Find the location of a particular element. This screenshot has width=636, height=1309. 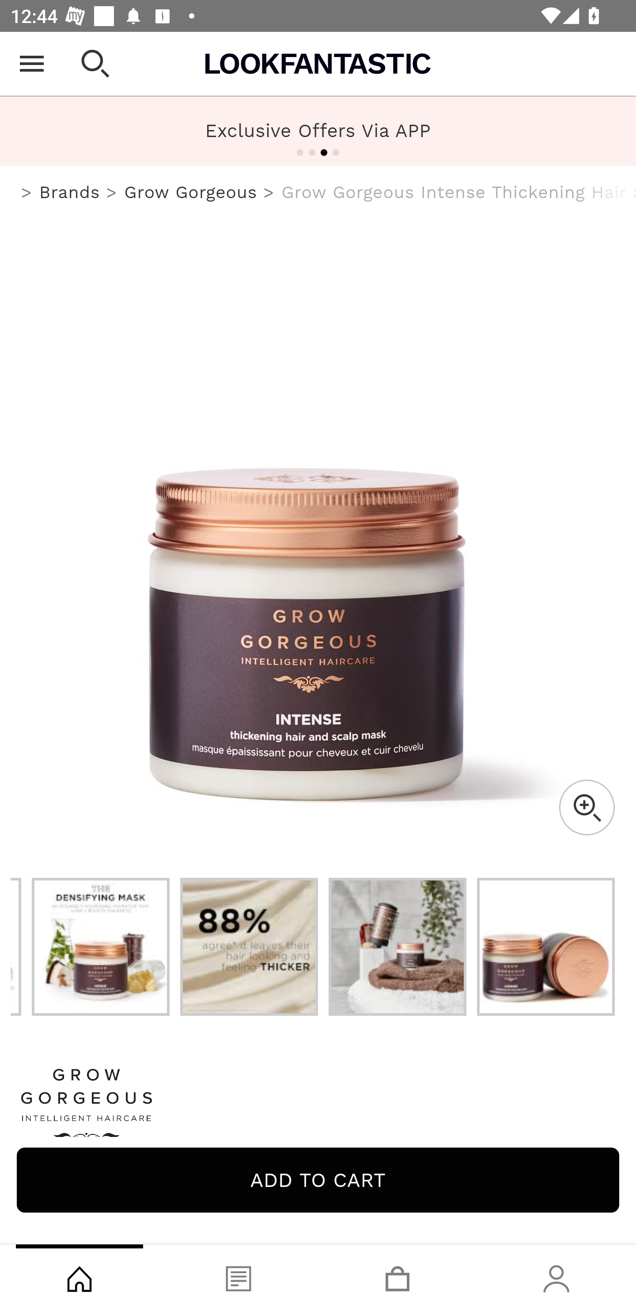

Account, tab, 4 of 4 is located at coordinates (556, 1277).